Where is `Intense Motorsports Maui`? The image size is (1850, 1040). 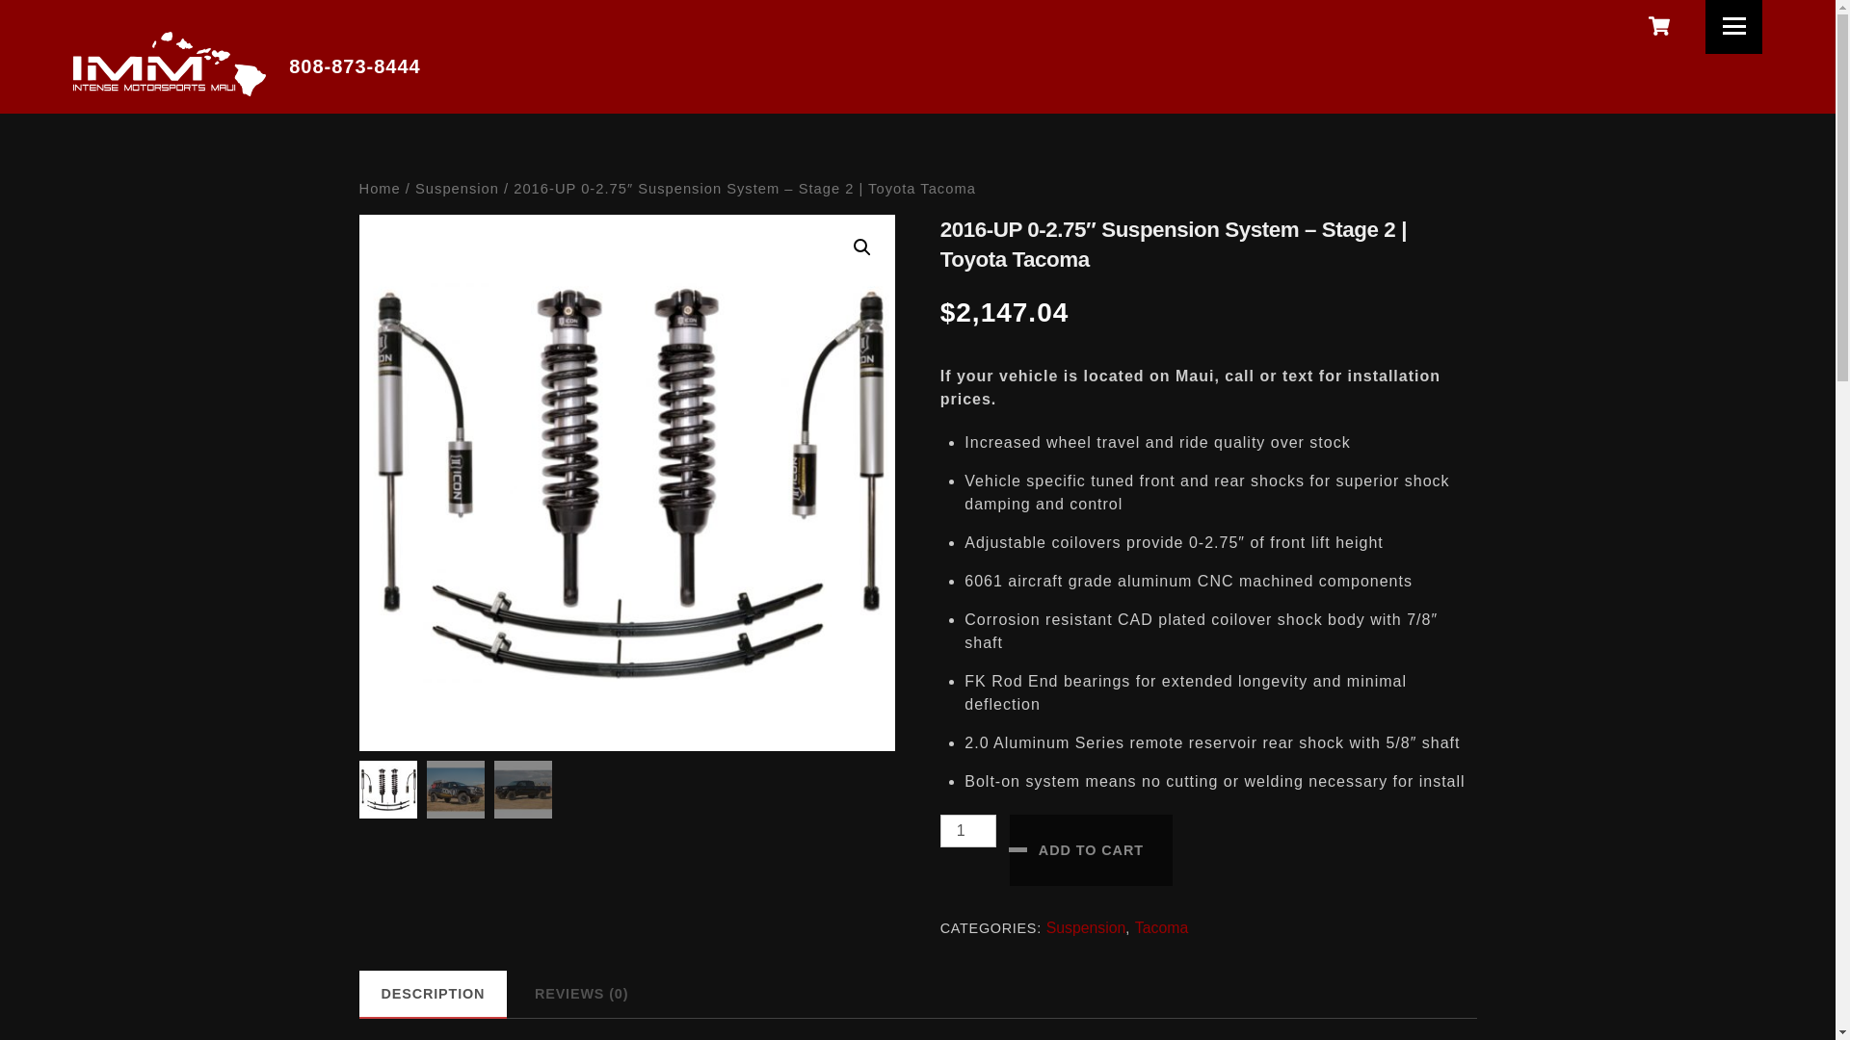 Intense Motorsports Maui is located at coordinates (170, 87).